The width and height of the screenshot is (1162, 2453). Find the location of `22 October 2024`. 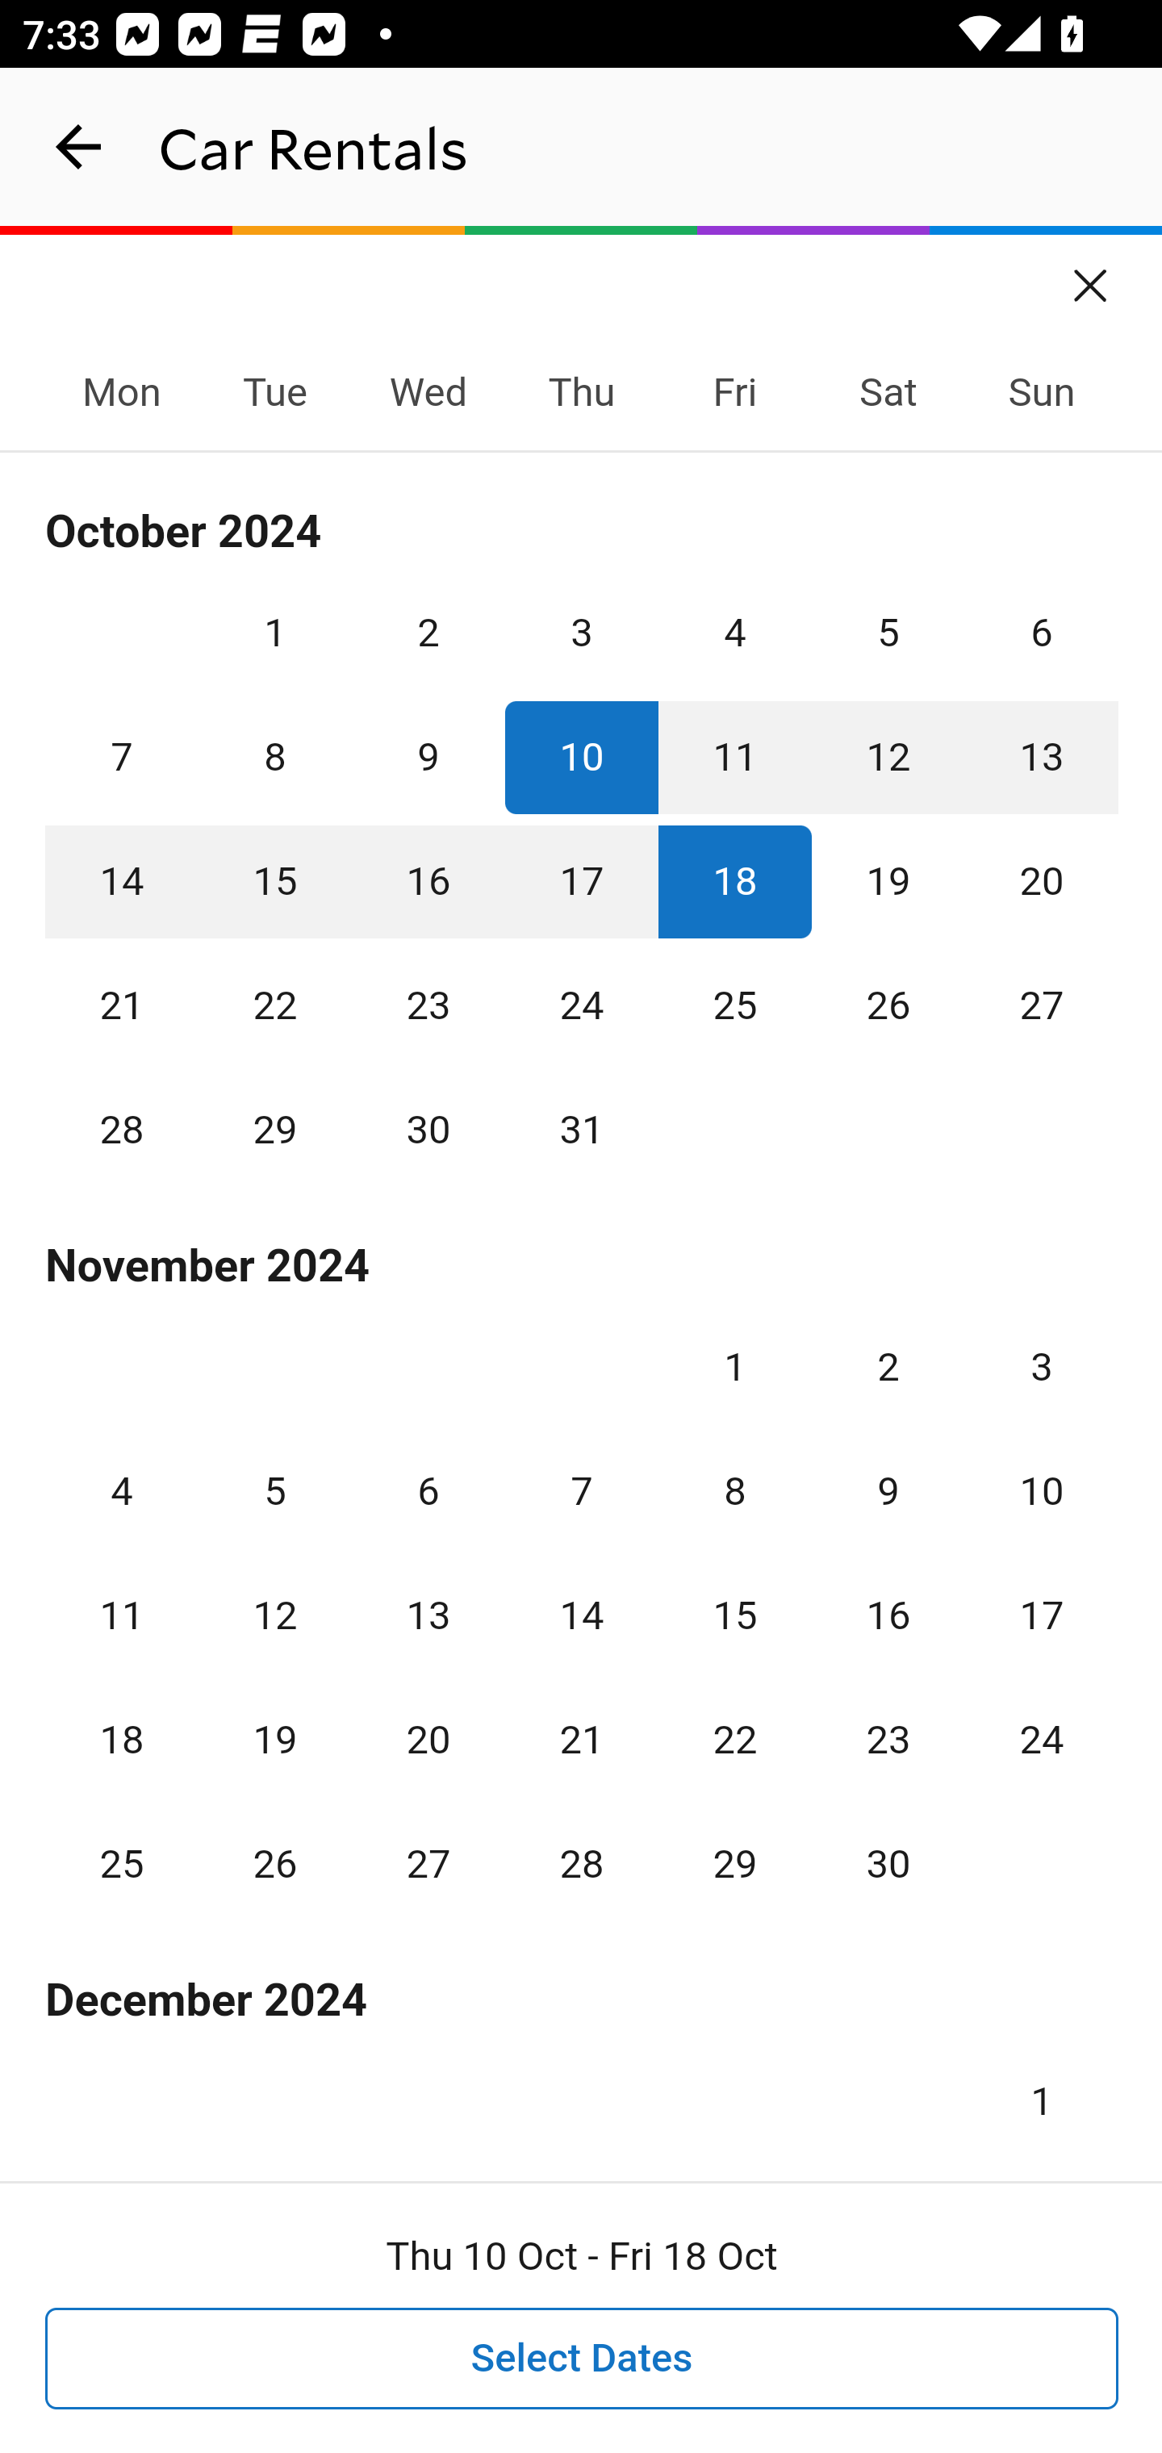

22 October 2024 is located at coordinates (274, 1005).